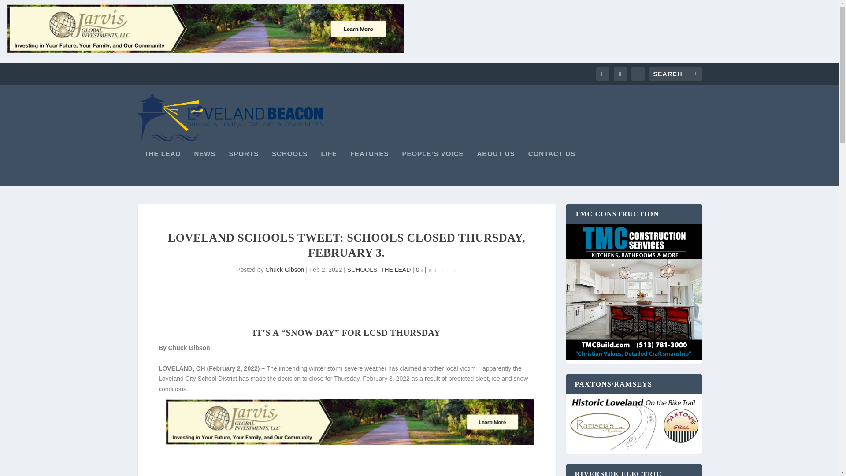 This screenshot has height=476, width=846. What do you see at coordinates (362, 269) in the screenshot?
I see `SCHOOLS` at bounding box center [362, 269].